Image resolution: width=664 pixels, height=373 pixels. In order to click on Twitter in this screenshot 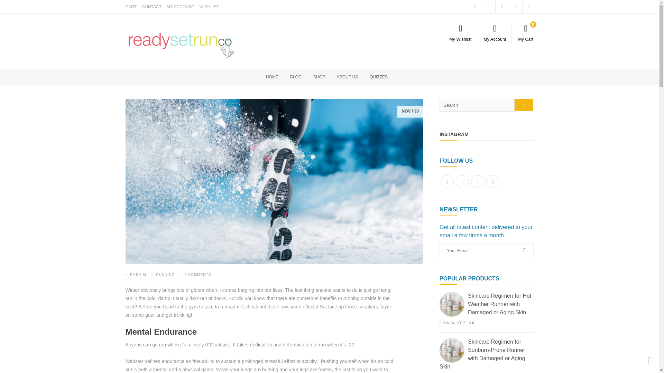, I will do `click(492, 182)`.